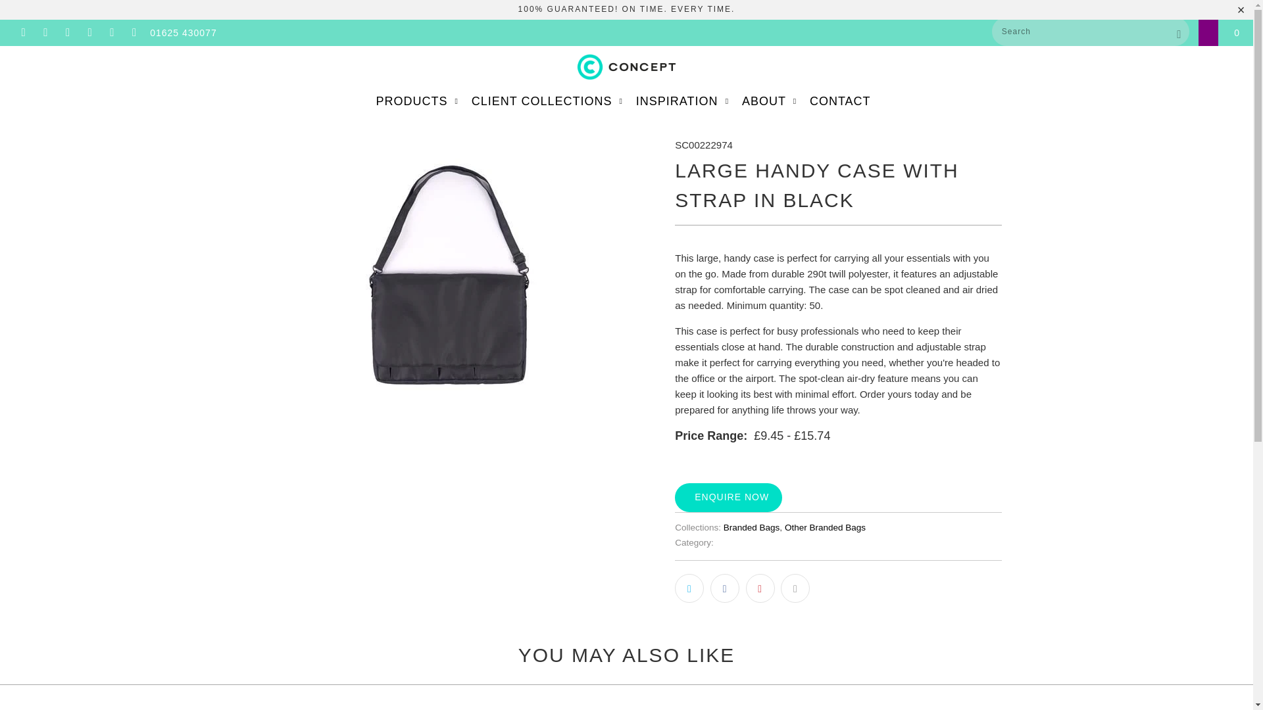 The height and width of the screenshot is (710, 1263). What do you see at coordinates (134, 33) in the screenshot?
I see `Email Concept Incentives` at bounding box center [134, 33].